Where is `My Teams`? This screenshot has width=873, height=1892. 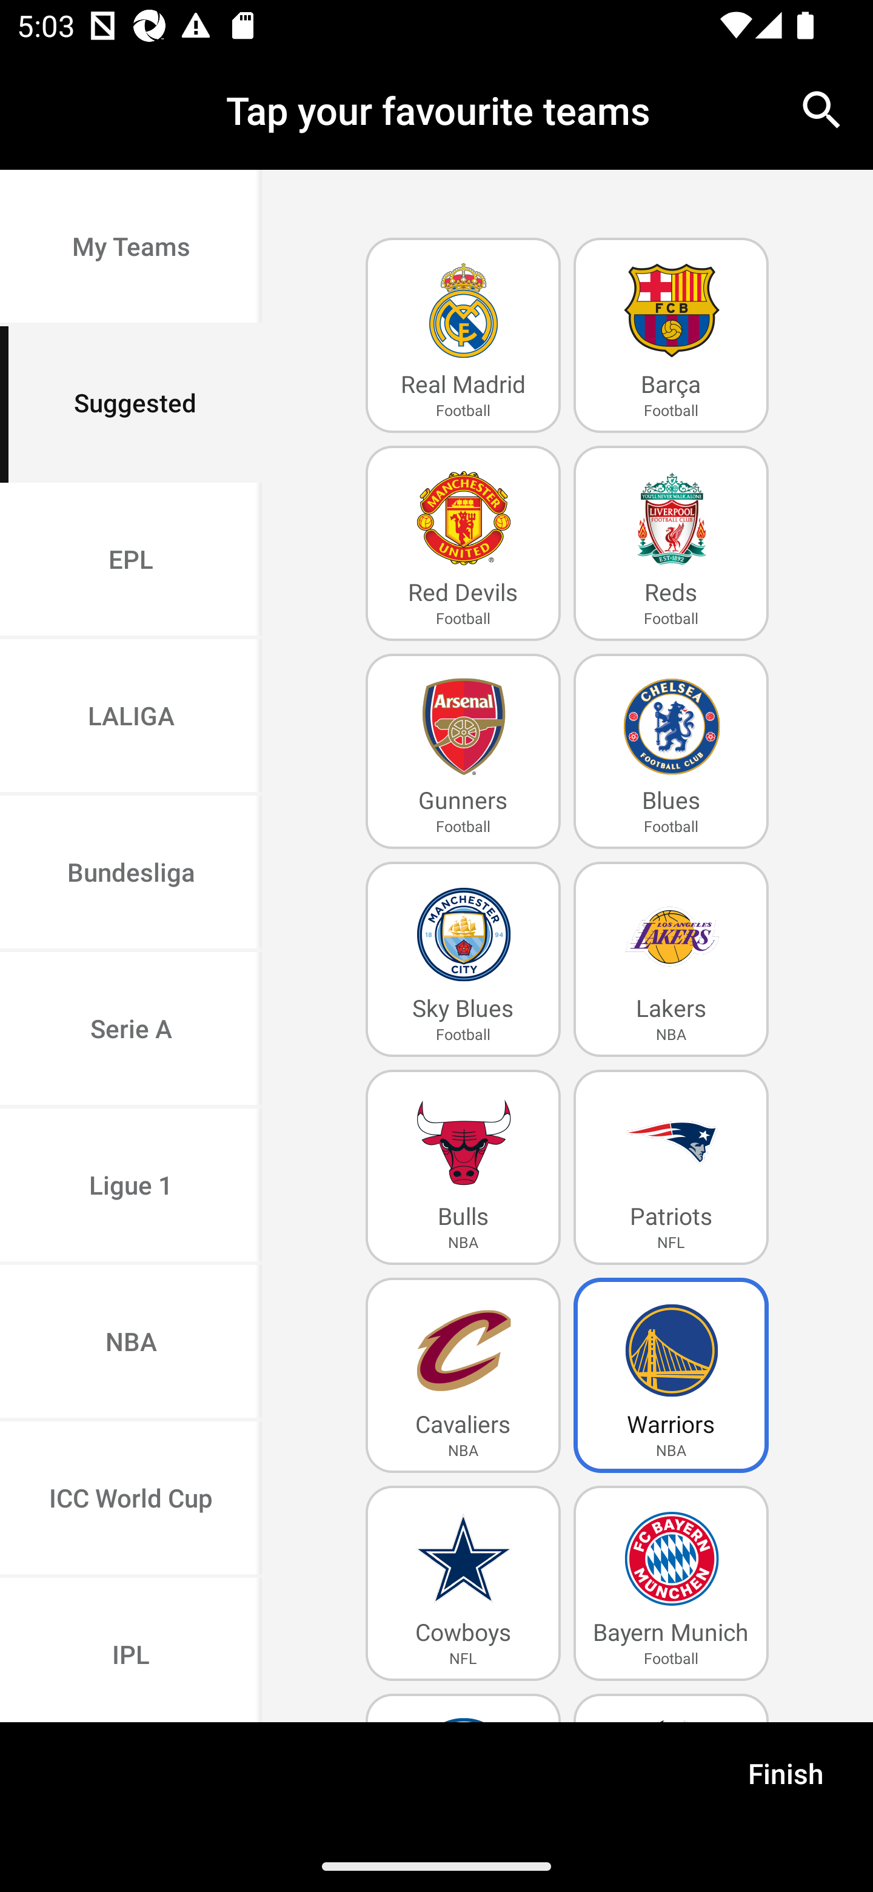 My Teams is located at coordinates (131, 249).